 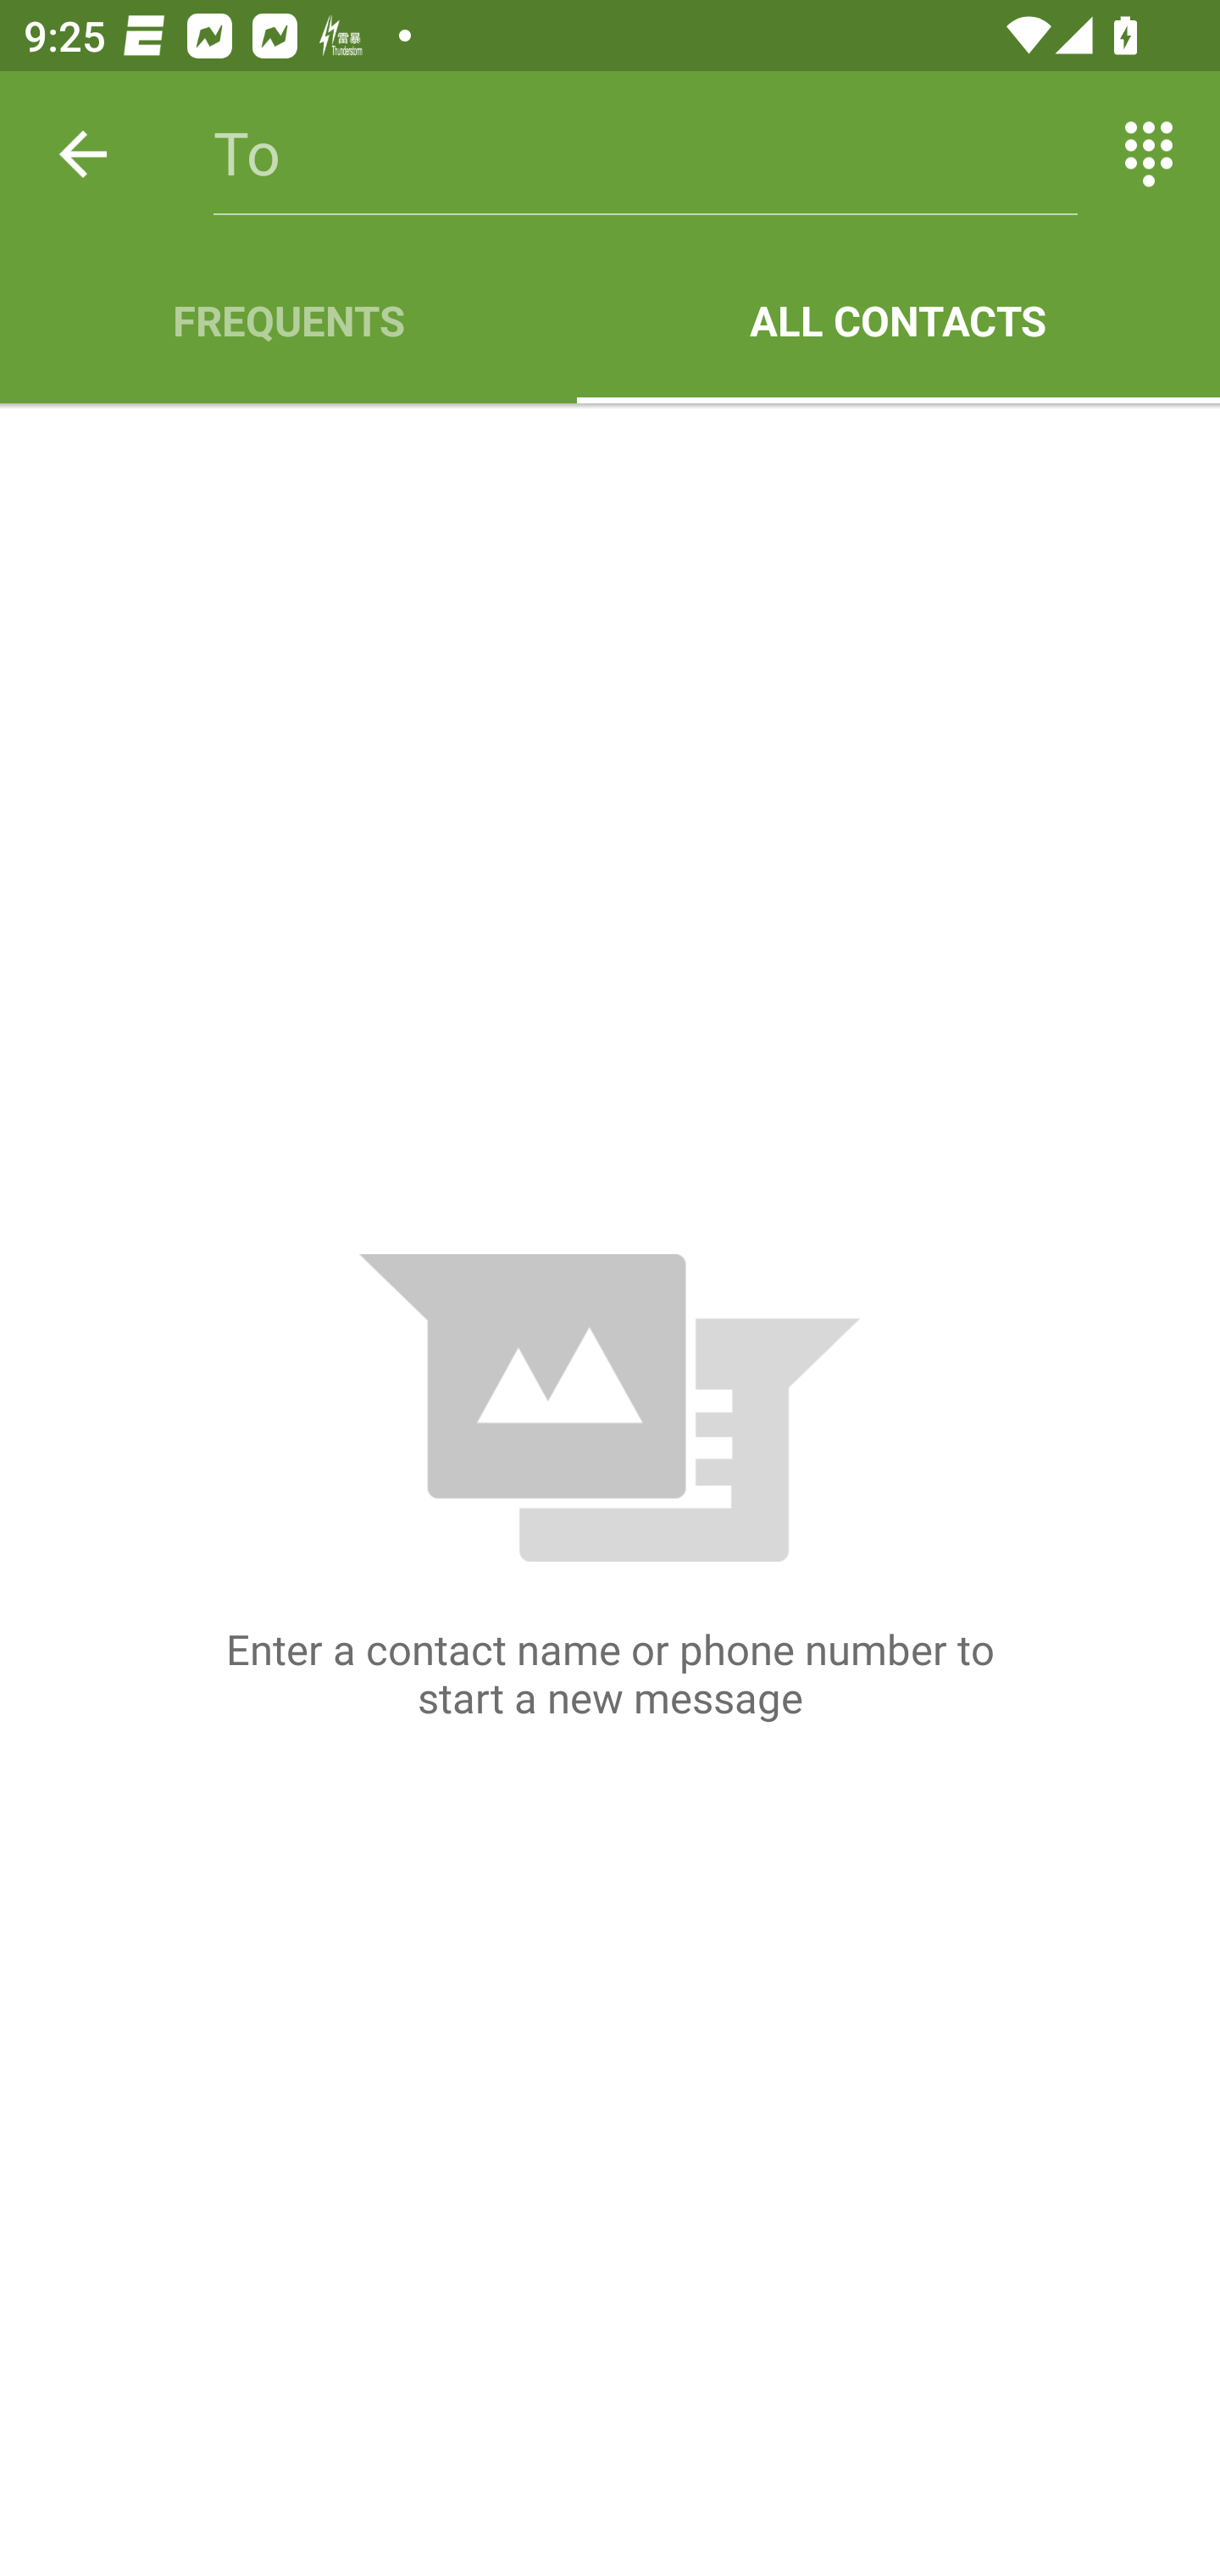 What do you see at coordinates (1149, 154) in the screenshot?
I see `Switch between entering text and numbers` at bounding box center [1149, 154].